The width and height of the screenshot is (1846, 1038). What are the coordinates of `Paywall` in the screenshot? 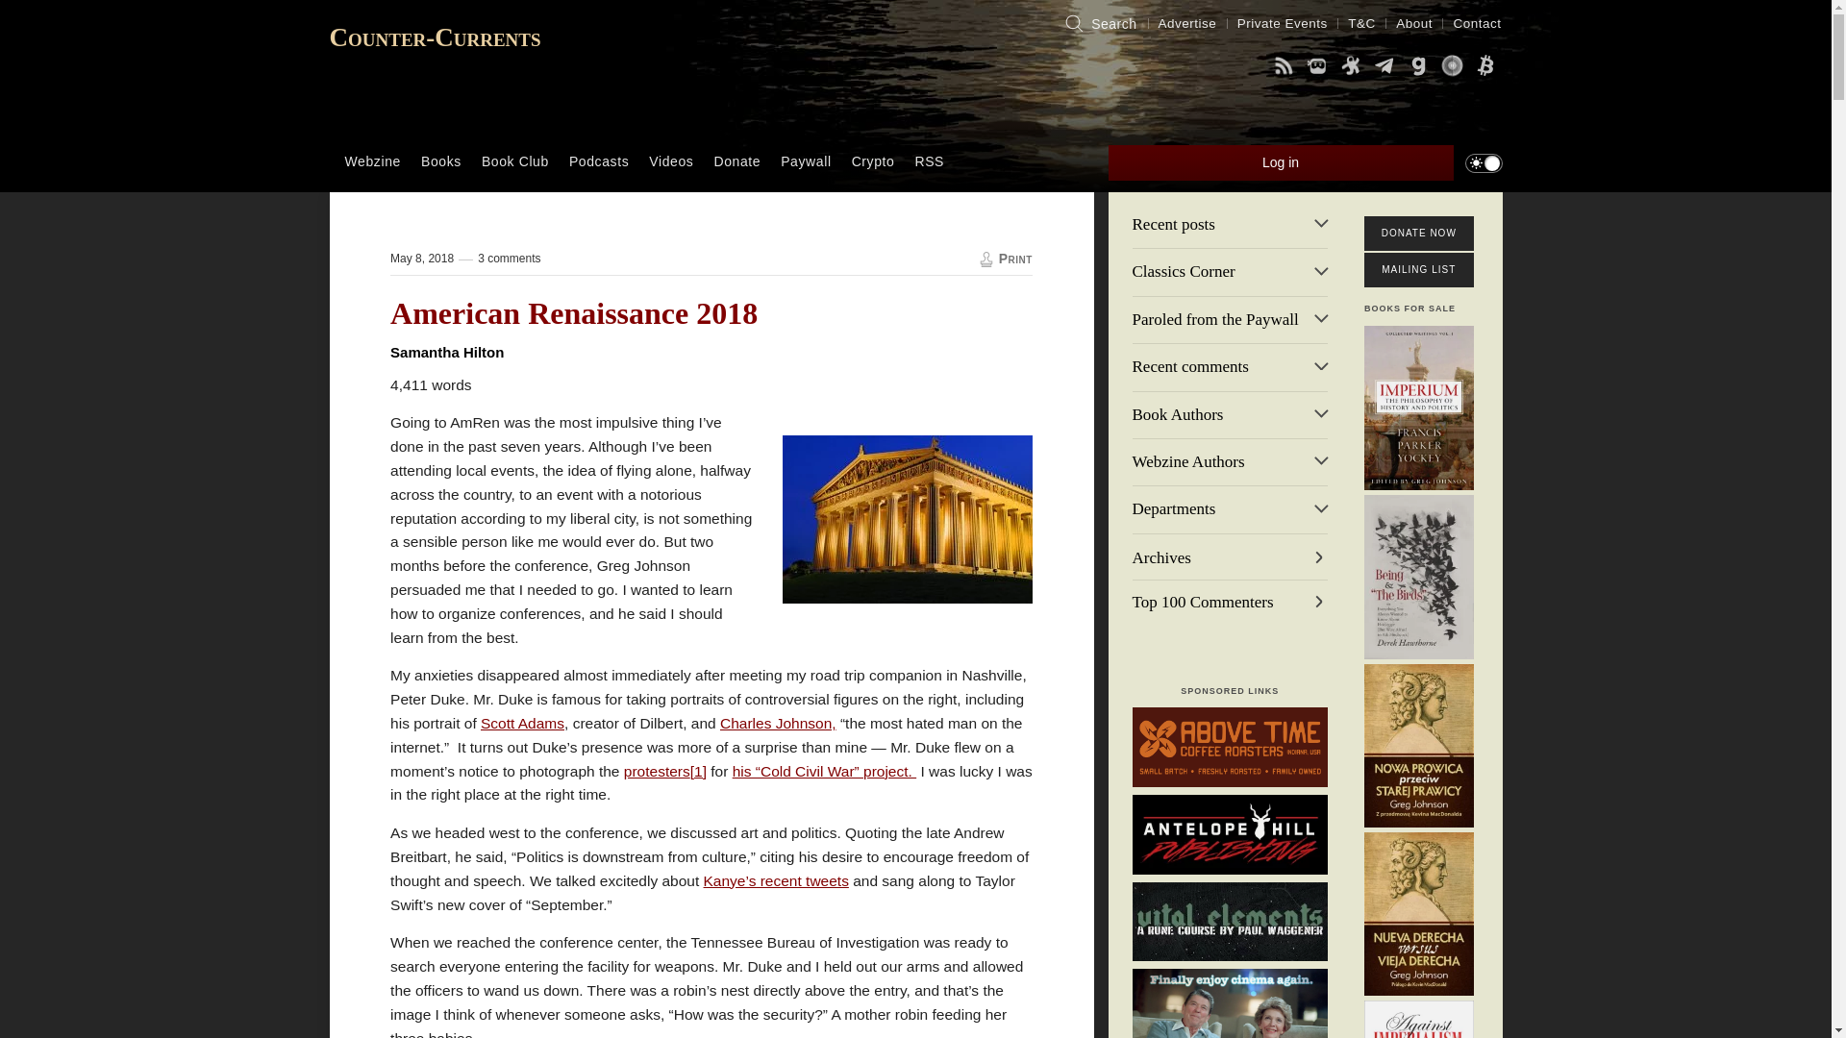 It's located at (806, 161).